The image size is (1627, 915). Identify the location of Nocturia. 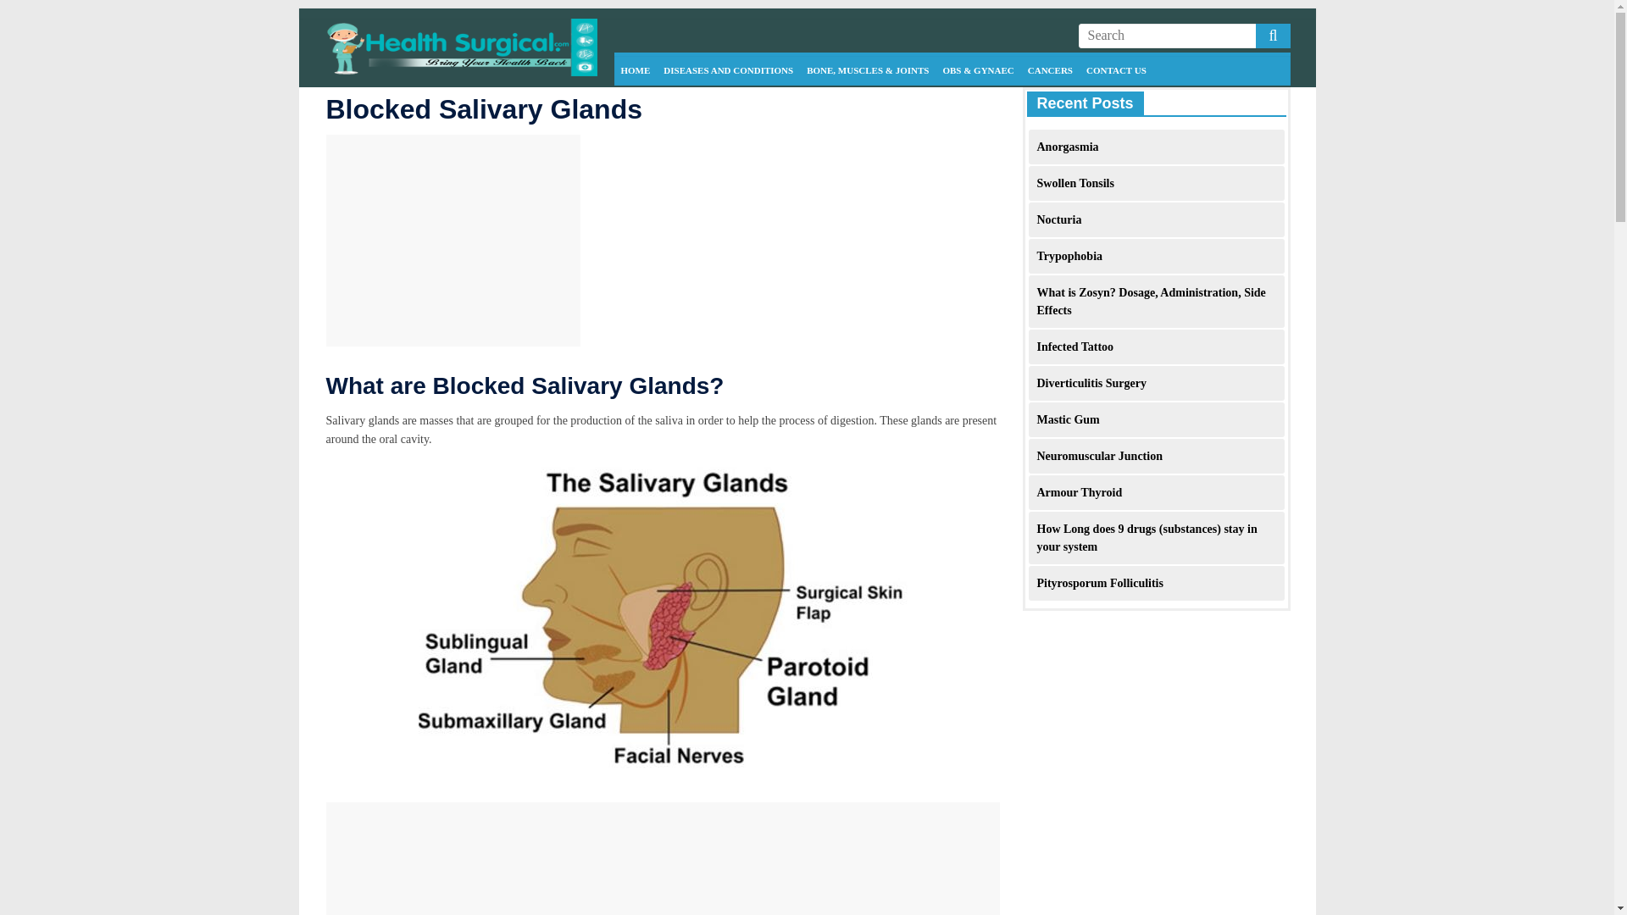
(1059, 219).